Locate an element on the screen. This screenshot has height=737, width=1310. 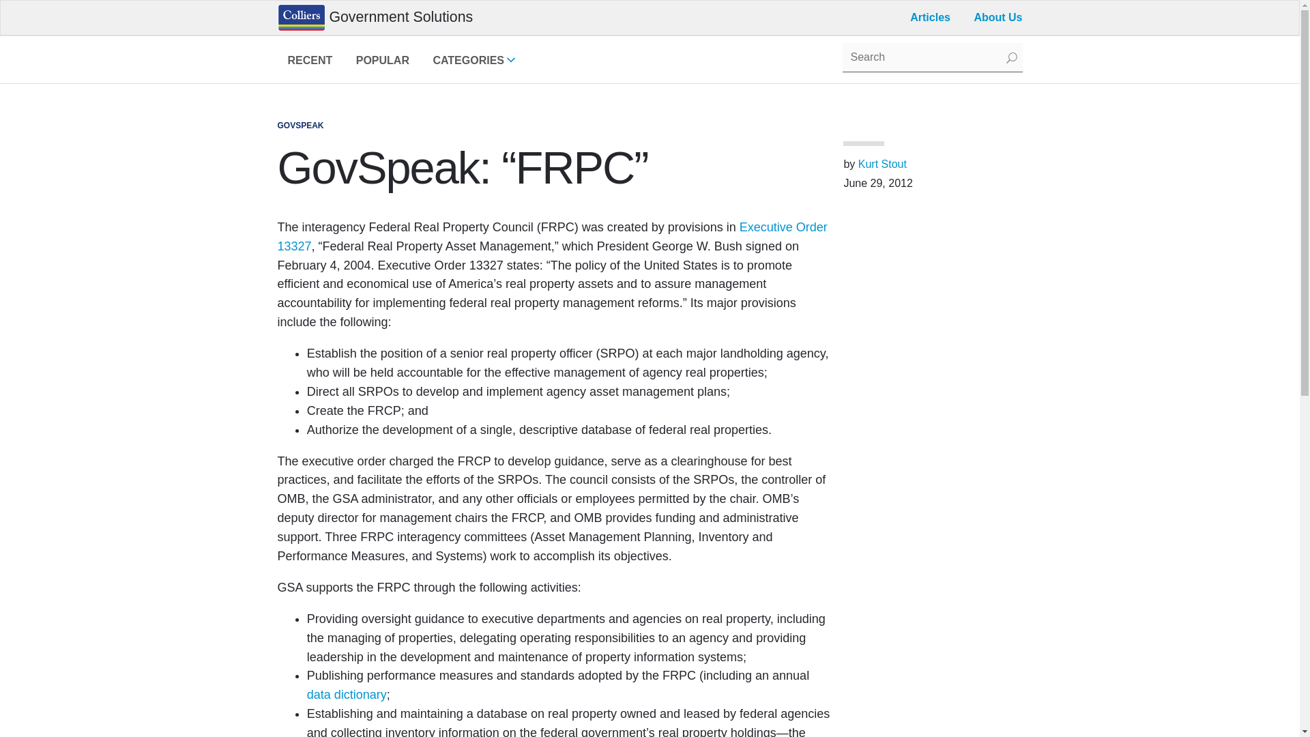
Articles is located at coordinates (551, 236).